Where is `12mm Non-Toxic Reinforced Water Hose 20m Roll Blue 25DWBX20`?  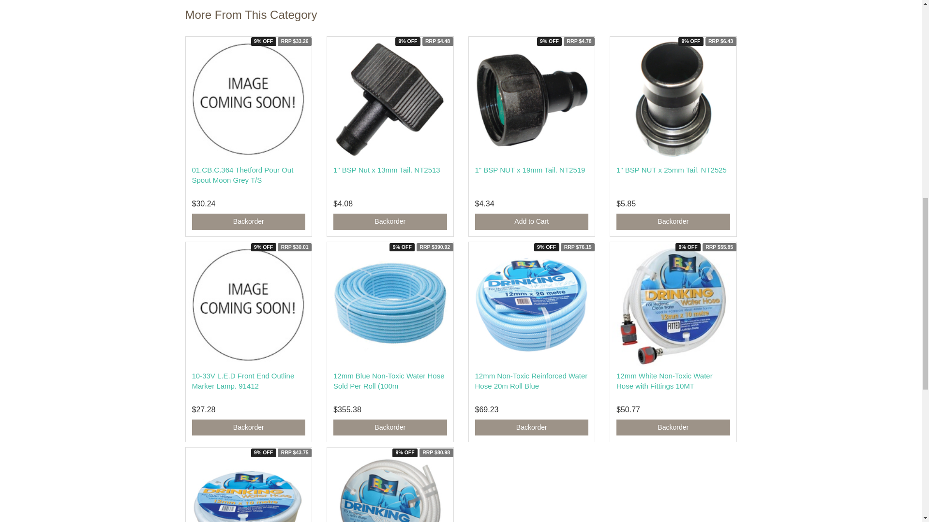 12mm Non-Toxic Reinforced Water Hose 20m Roll Blue 25DWBX20 is located at coordinates (531, 380).